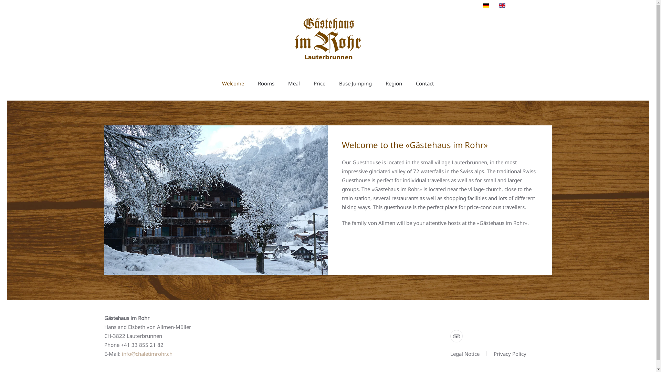 This screenshot has height=372, width=661. Describe the element at coordinates (319, 83) in the screenshot. I see `Price` at that location.